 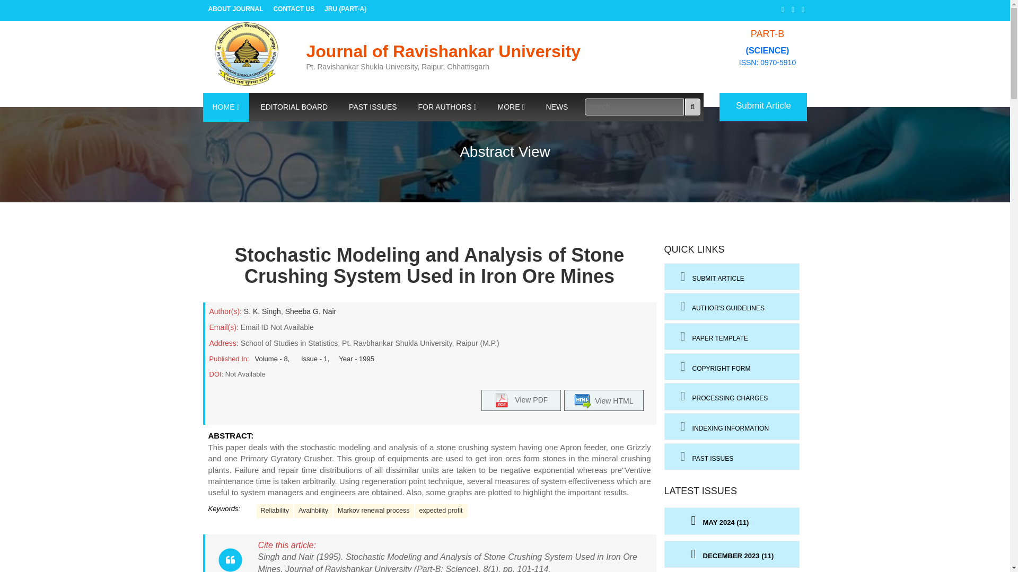 What do you see at coordinates (373, 108) in the screenshot?
I see `PAST ISSUES` at bounding box center [373, 108].